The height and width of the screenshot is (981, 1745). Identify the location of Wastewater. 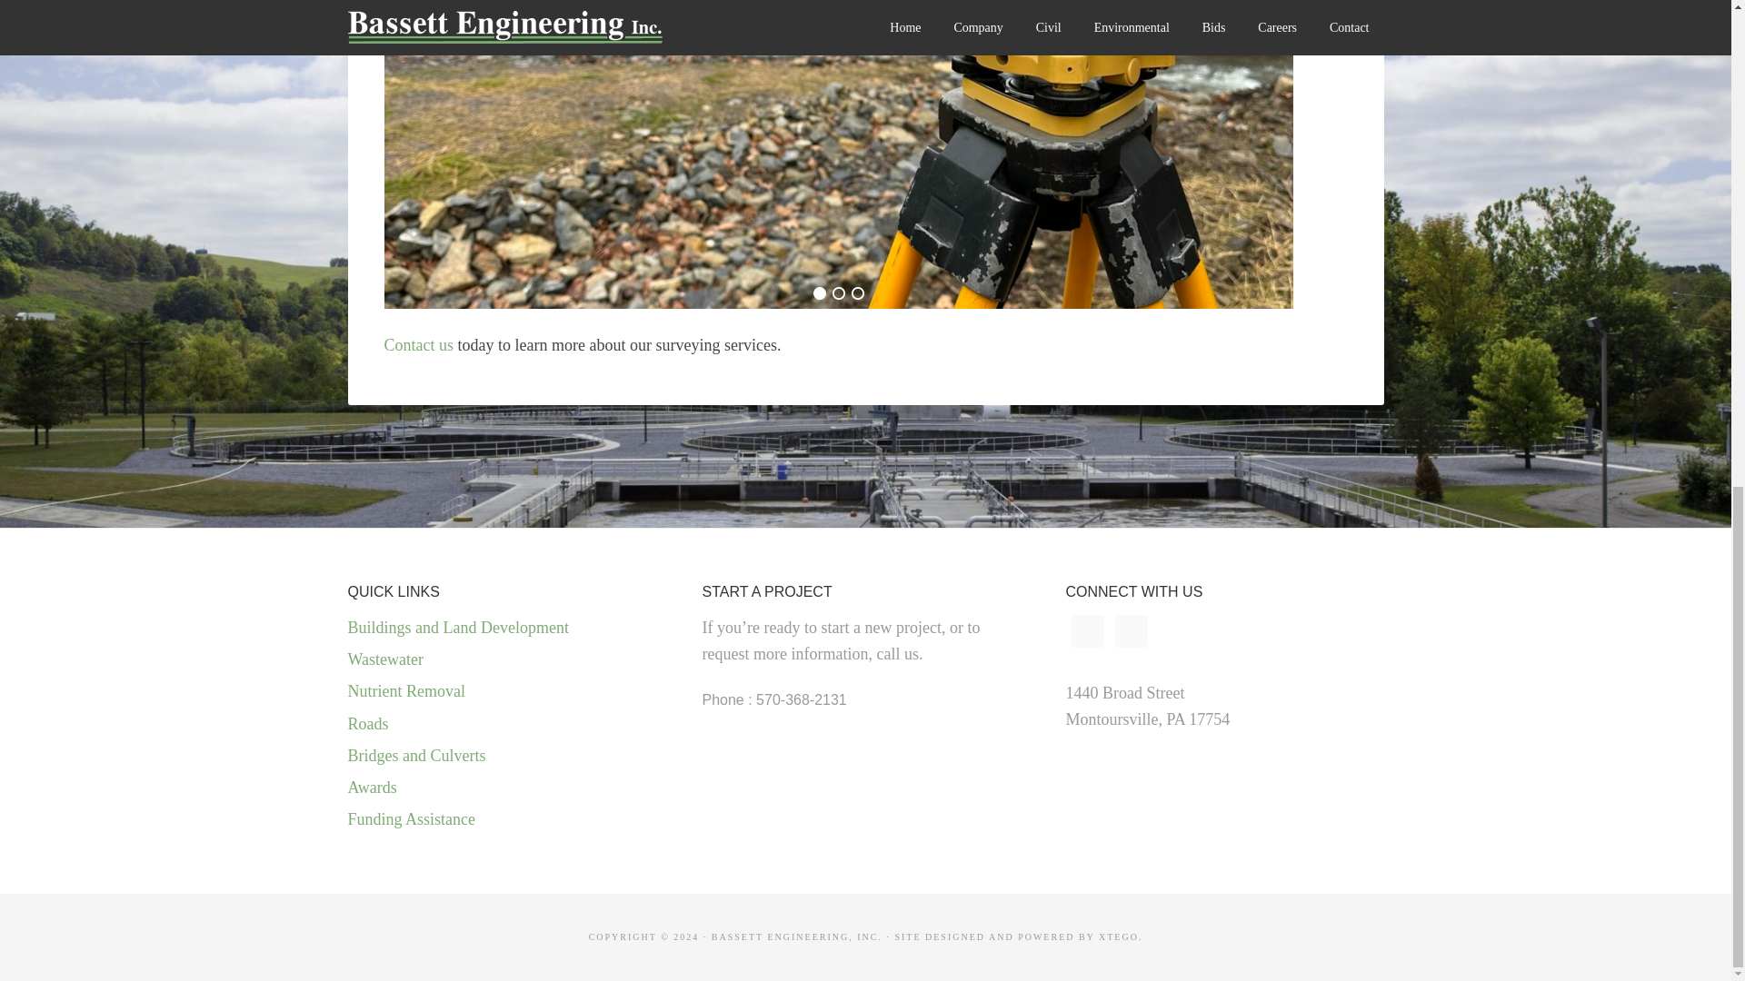
(385, 659).